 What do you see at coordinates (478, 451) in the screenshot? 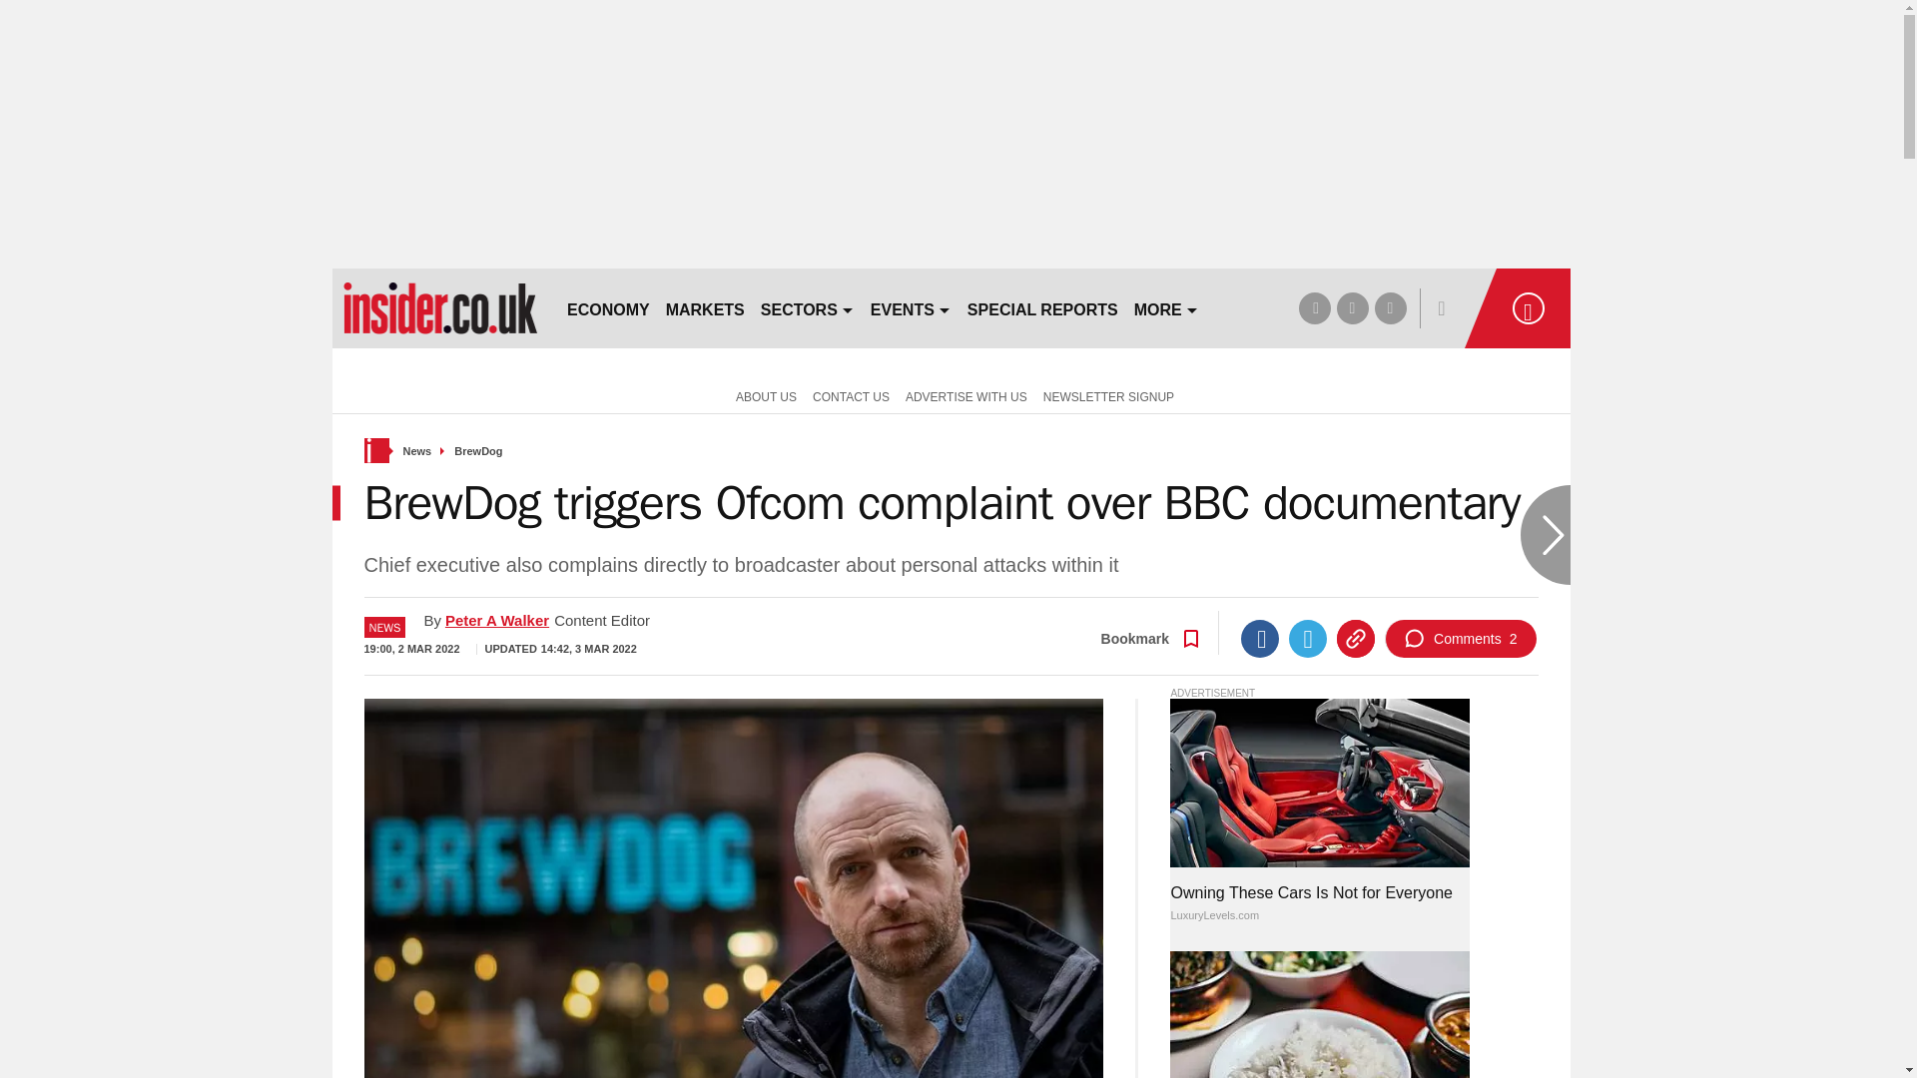
I see `BrewDog` at bounding box center [478, 451].